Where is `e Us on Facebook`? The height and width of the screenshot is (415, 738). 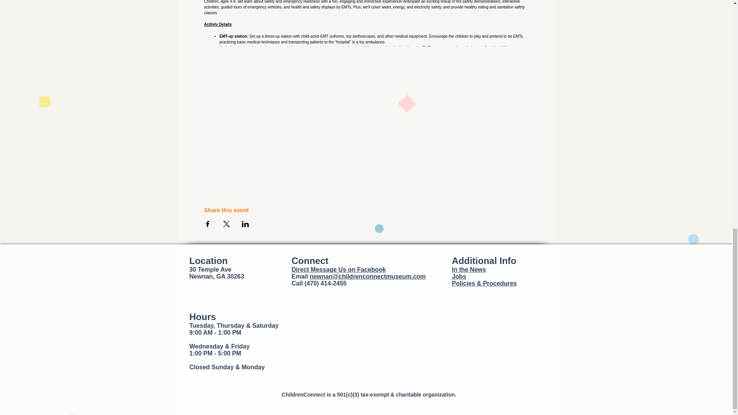 e Us on Facebook is located at coordinates (360, 269).